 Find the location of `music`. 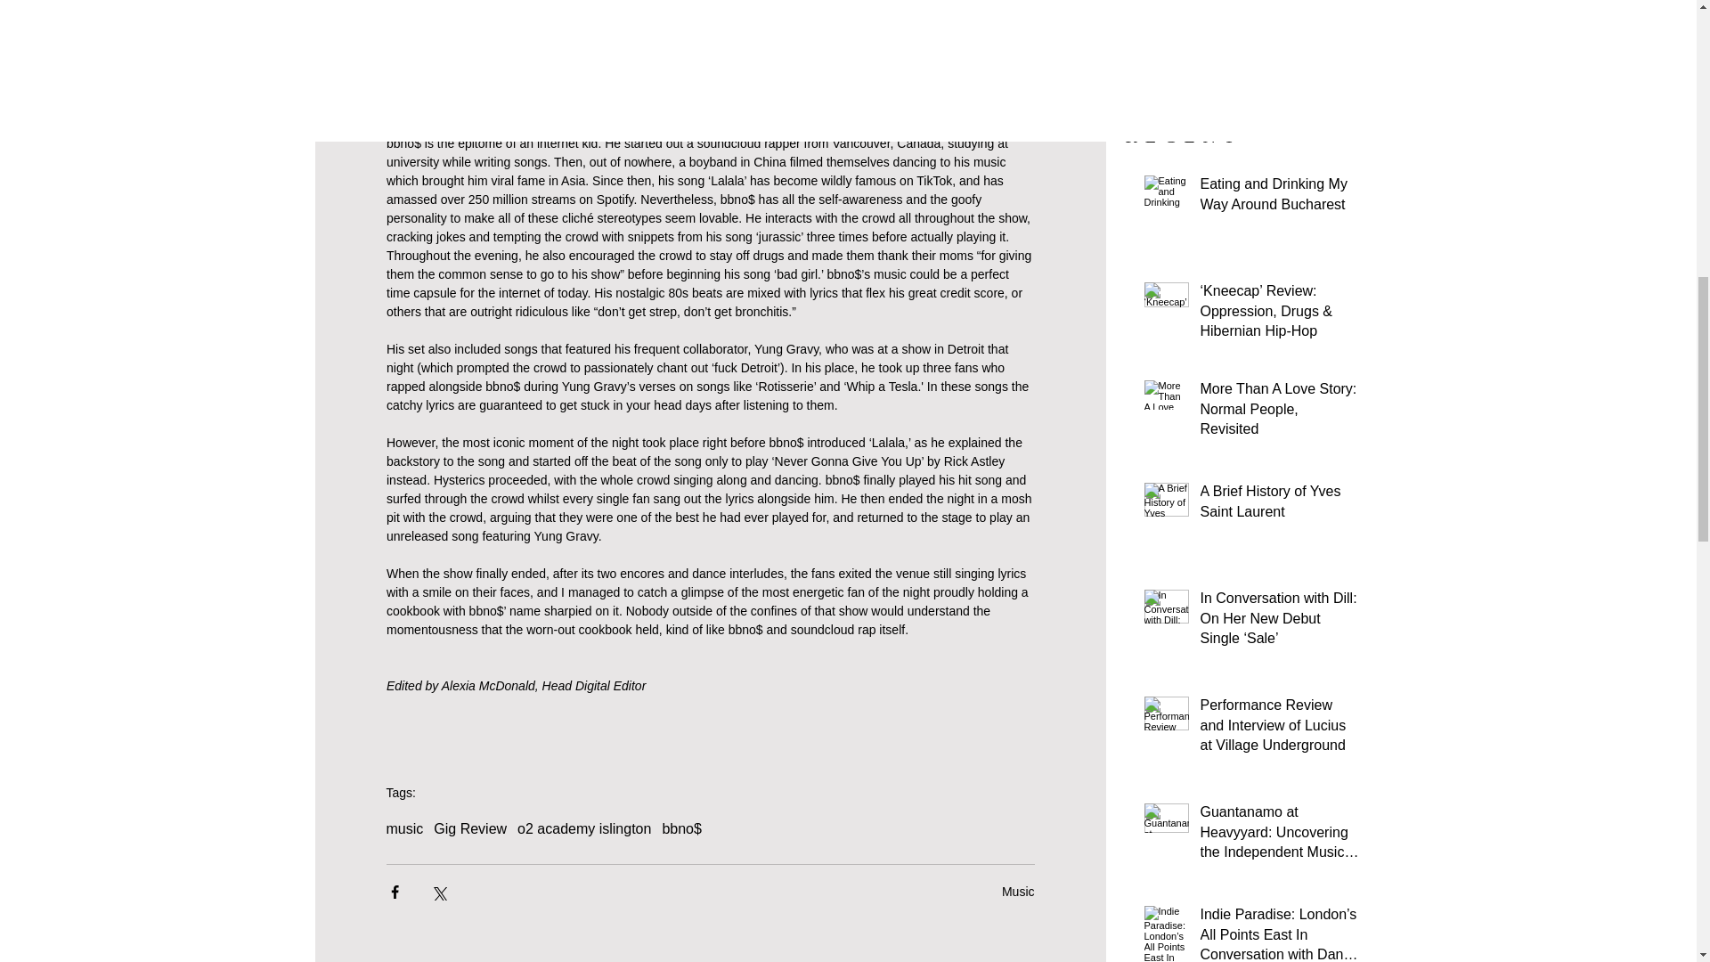

music is located at coordinates (404, 828).